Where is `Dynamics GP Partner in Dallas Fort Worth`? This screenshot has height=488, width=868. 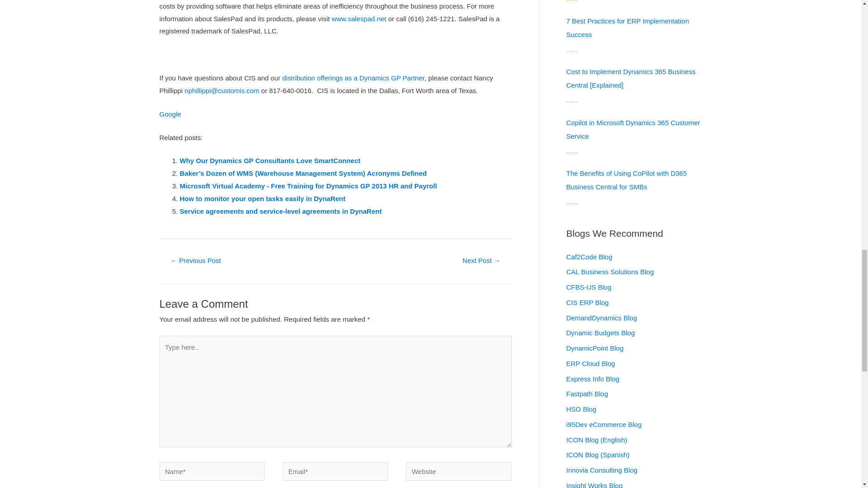 Dynamics GP Partner in Dallas Fort Worth is located at coordinates (352, 78).